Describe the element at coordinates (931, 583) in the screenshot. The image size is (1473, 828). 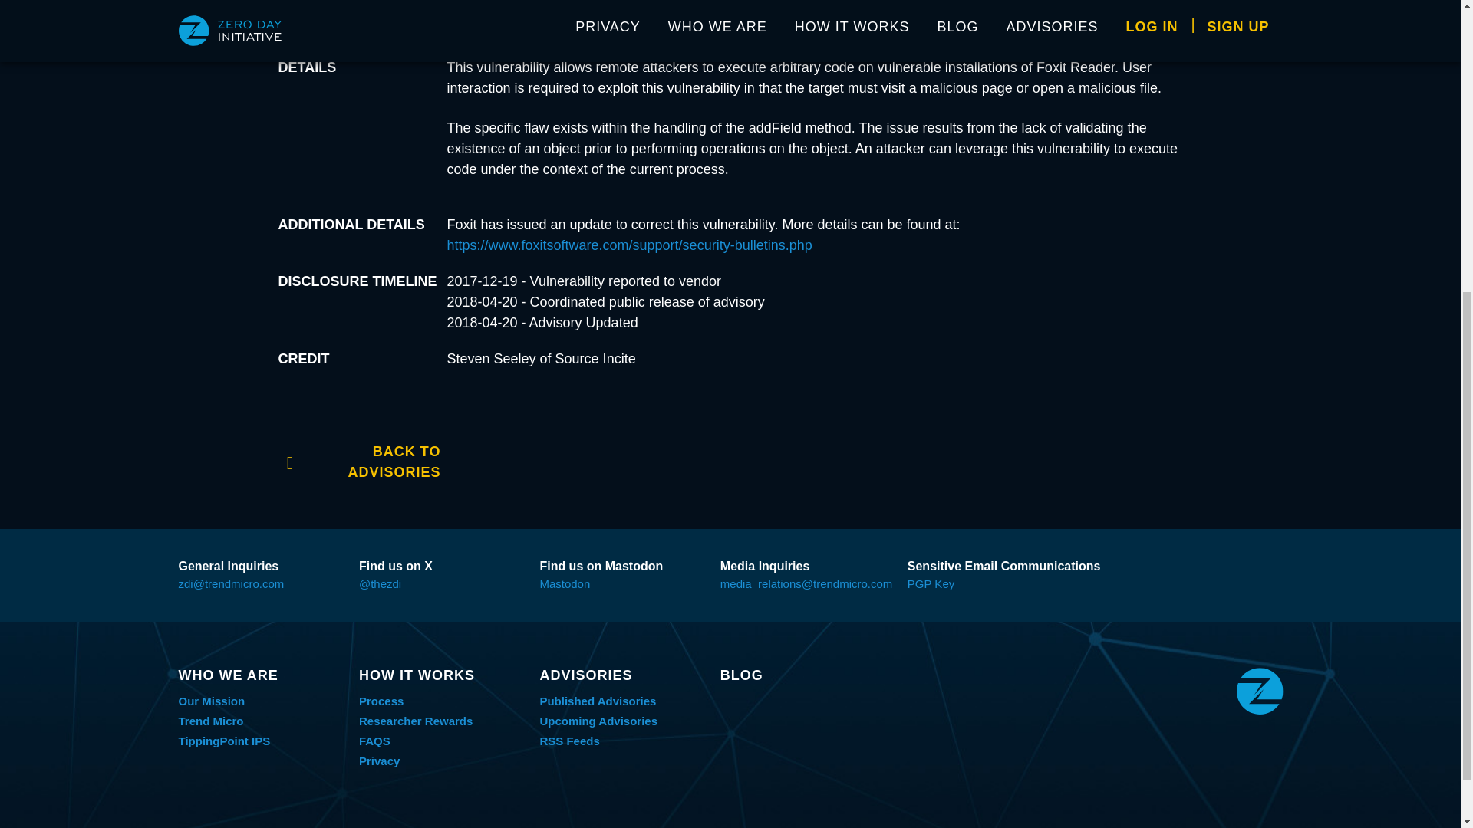
I see `PGP Key` at that location.